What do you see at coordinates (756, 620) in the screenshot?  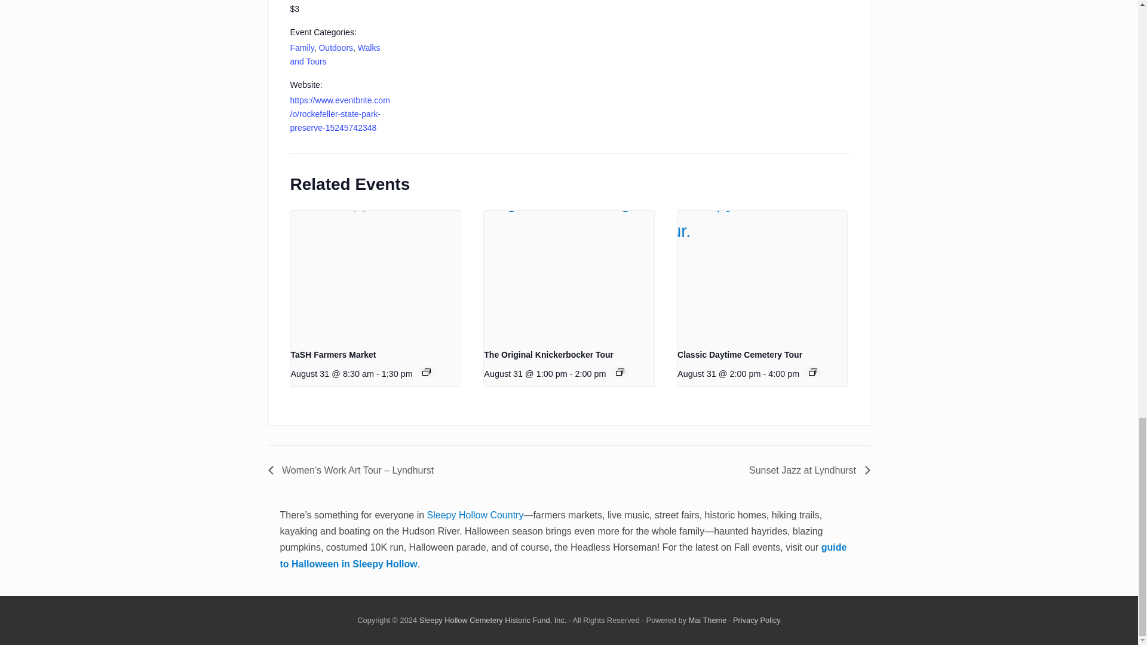 I see `Visit Sleepy Hollow` at bounding box center [756, 620].